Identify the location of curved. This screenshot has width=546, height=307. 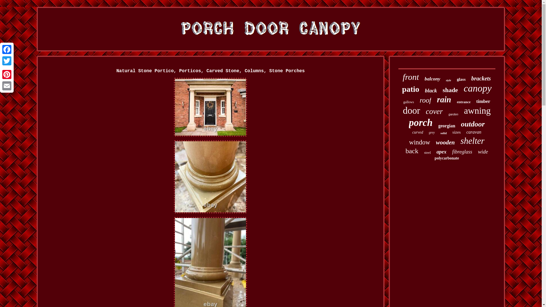
(417, 132).